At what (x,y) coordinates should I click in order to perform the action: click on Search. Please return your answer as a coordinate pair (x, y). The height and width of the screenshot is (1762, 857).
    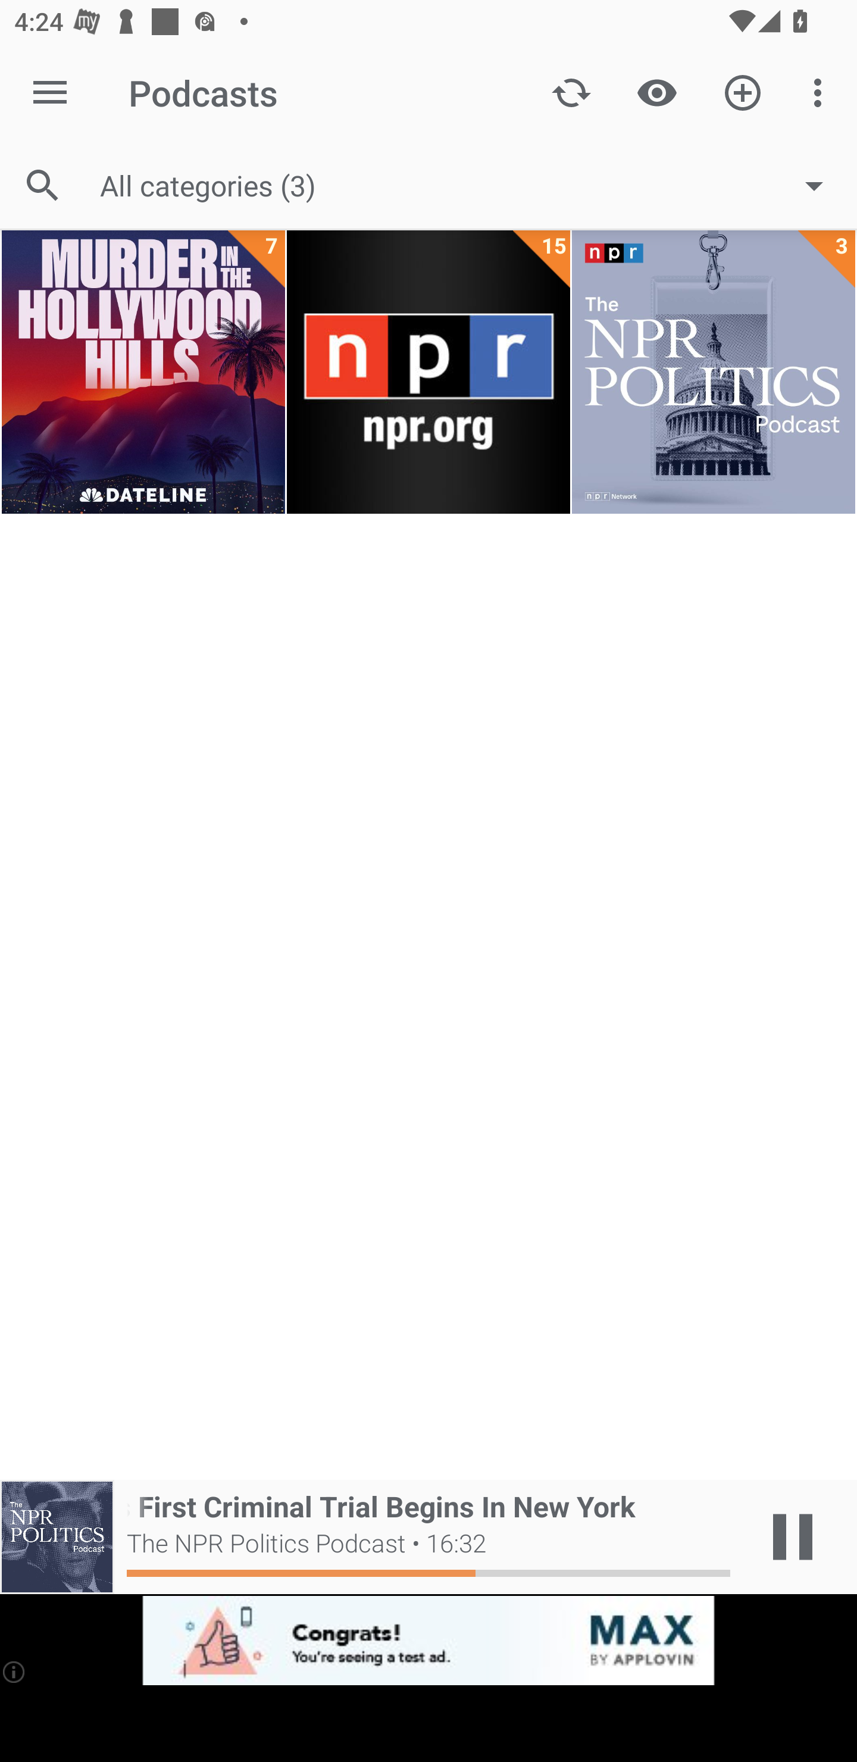
    Looking at the image, I should click on (43, 186).